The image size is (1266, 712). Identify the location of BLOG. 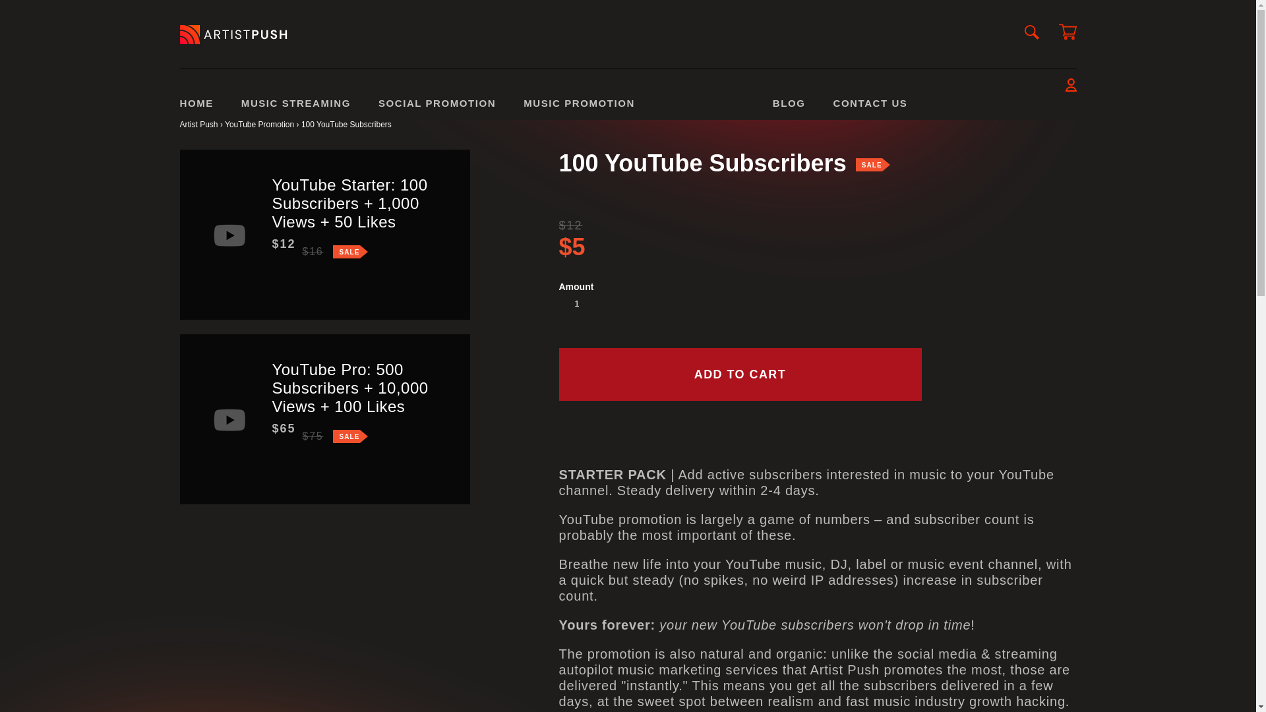
(789, 108).